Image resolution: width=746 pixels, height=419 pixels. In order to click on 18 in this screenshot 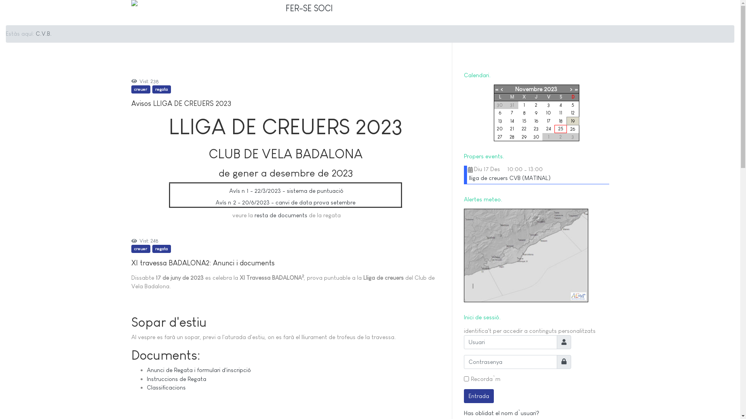, I will do `click(560, 121)`.